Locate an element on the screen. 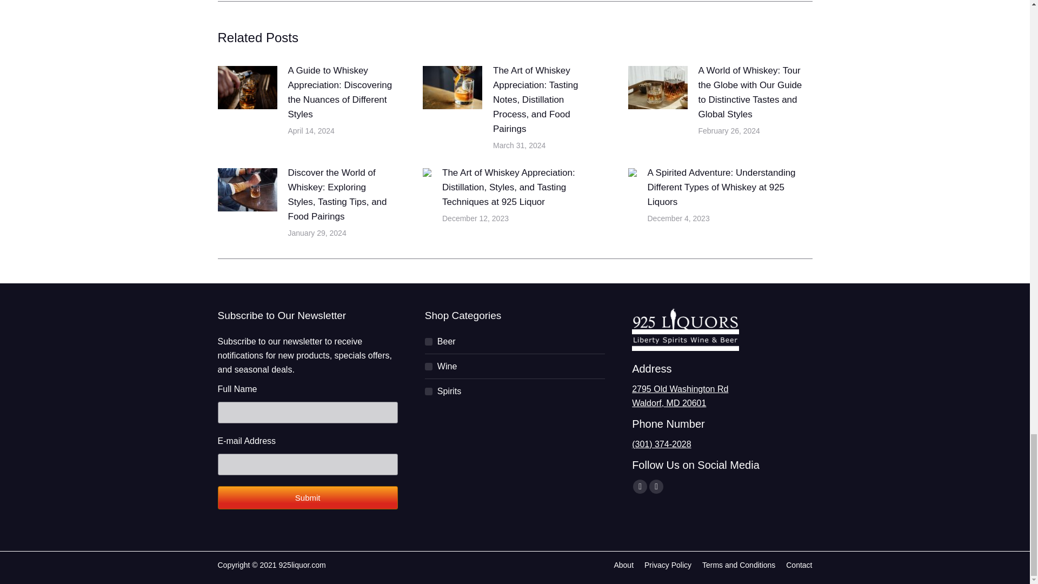 The width and height of the screenshot is (1038, 584). Instagram page opens in new window is located at coordinates (656, 486).